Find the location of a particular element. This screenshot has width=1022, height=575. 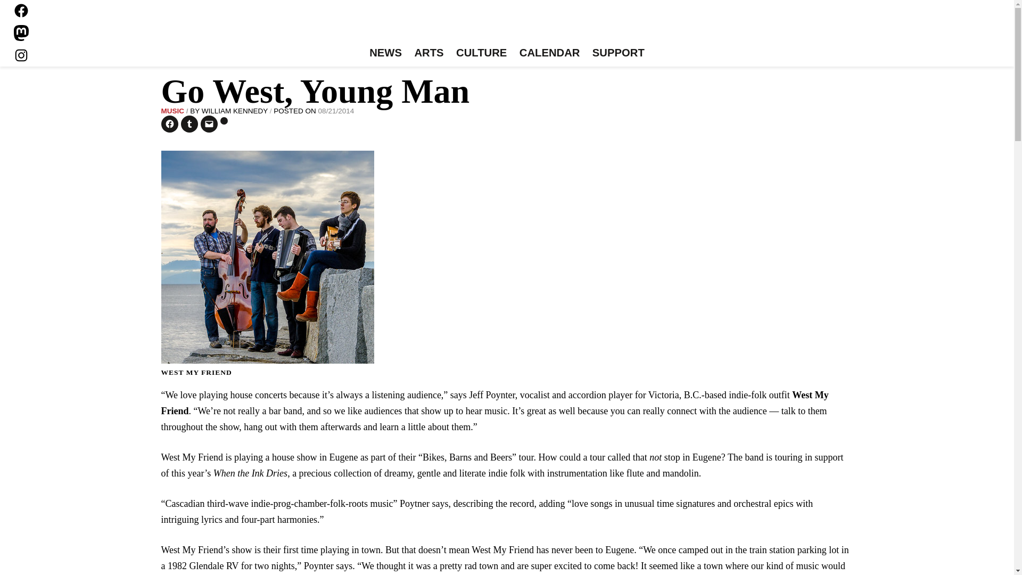

Instagram is located at coordinates (21, 55).